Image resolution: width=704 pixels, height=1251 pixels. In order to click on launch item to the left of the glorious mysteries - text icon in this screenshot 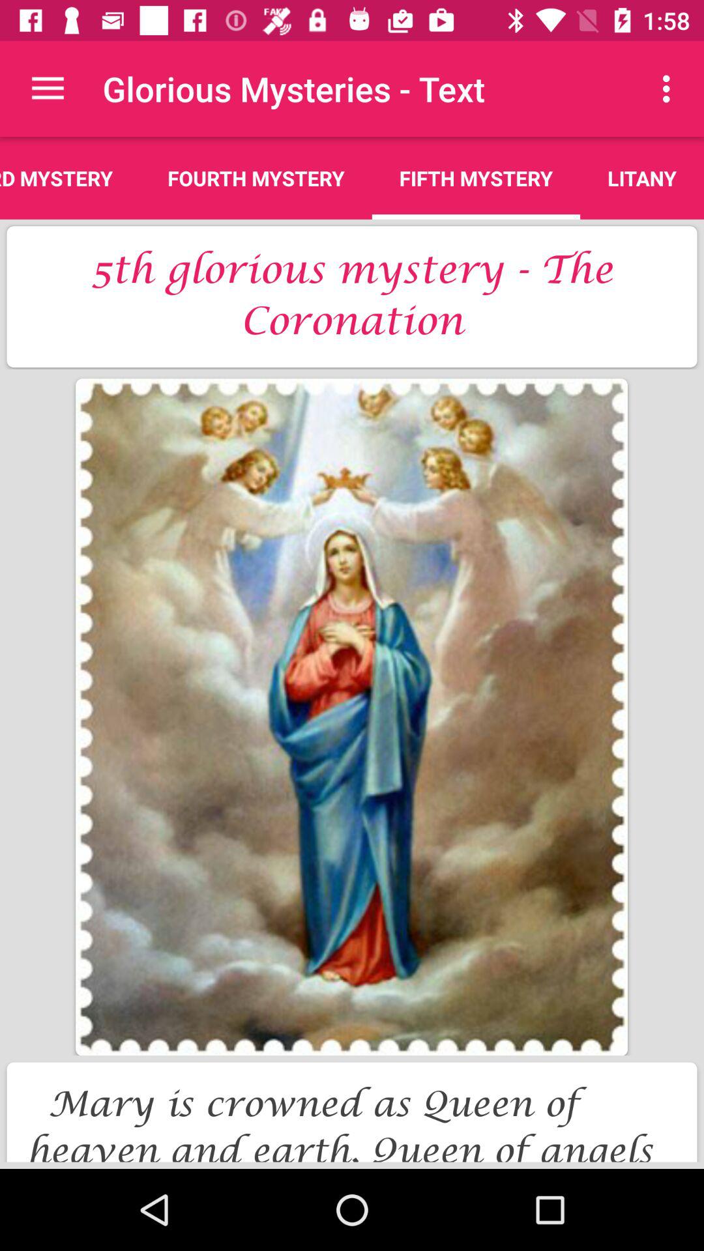, I will do `click(48, 89)`.